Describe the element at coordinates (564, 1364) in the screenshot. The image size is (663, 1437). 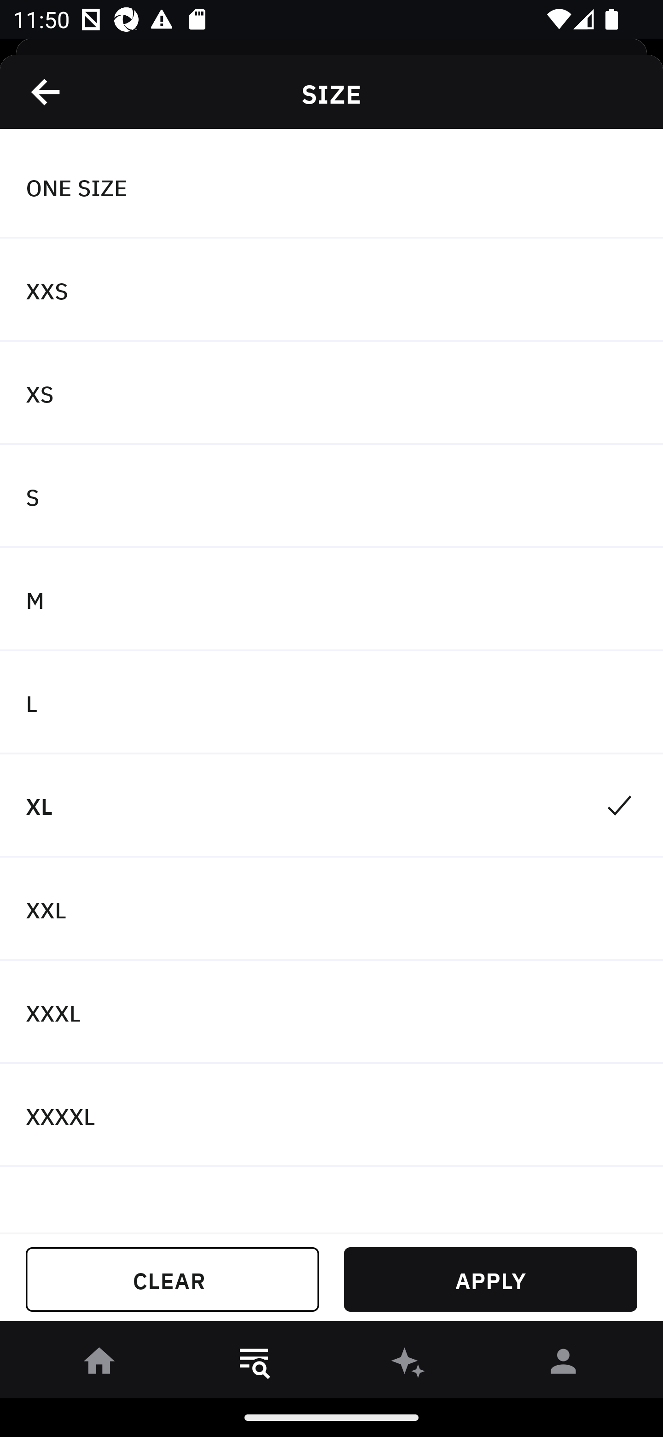
I see `󰀄` at that location.